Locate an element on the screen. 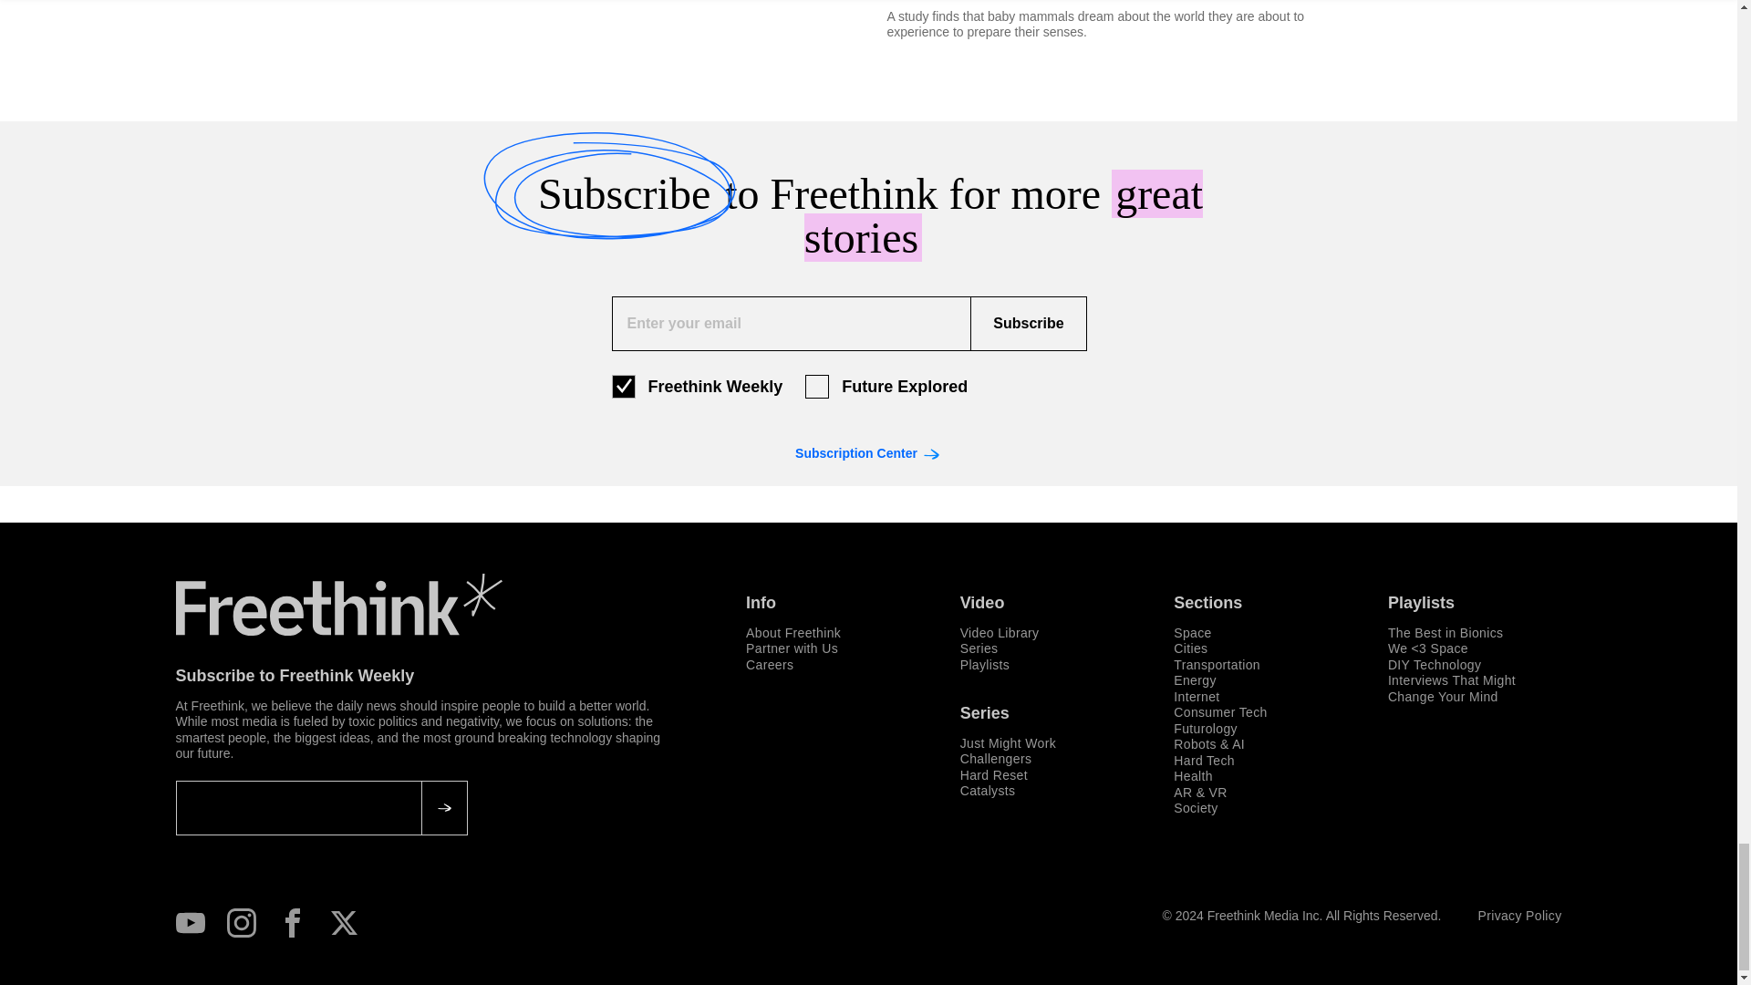  Subscribe is located at coordinates (1027, 323).